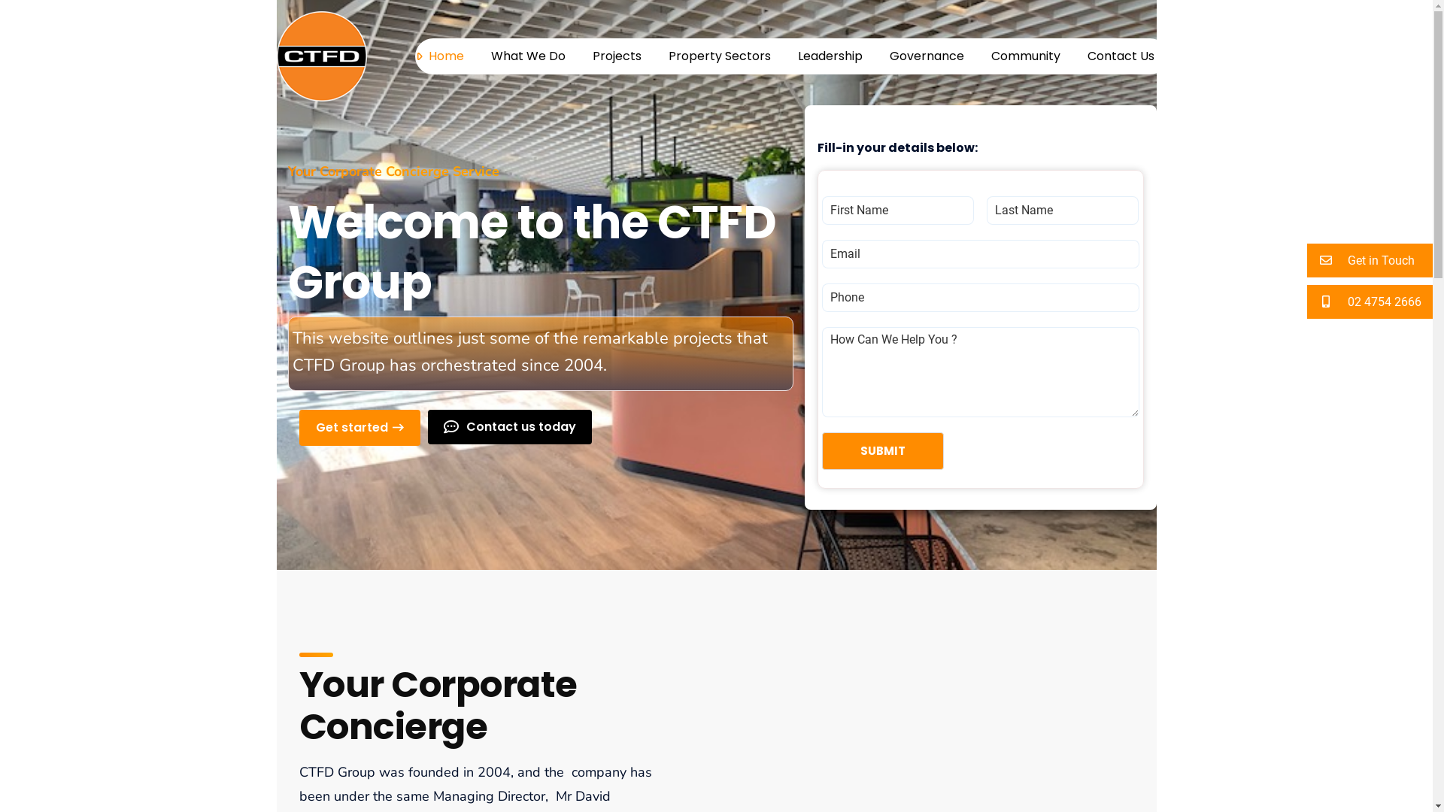 The width and height of the screenshot is (1444, 812). What do you see at coordinates (663, 442) in the screenshot?
I see `Property Sectors` at bounding box center [663, 442].